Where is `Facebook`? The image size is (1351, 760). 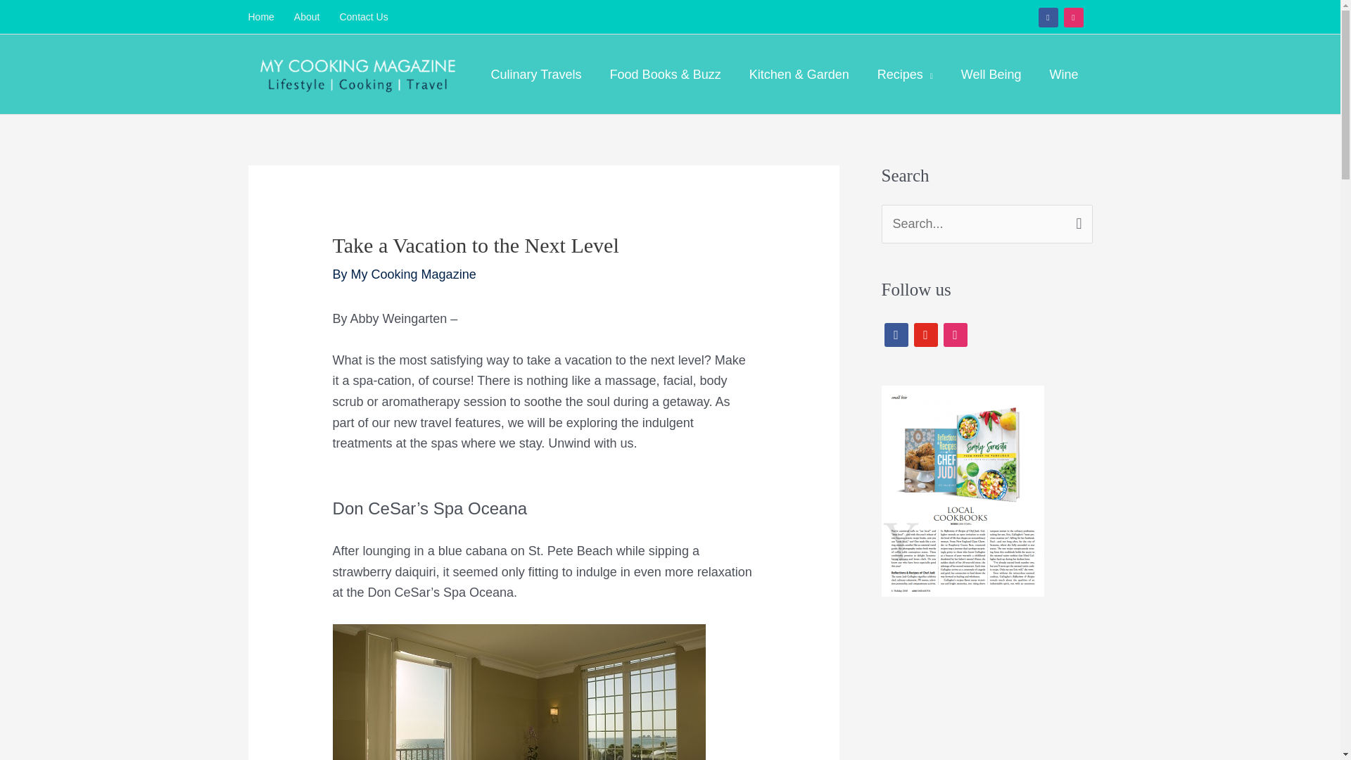 Facebook is located at coordinates (895, 334).